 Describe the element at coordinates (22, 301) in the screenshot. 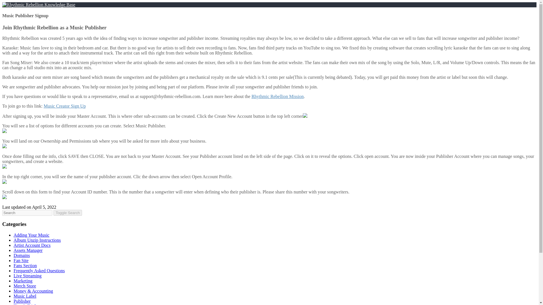

I see `Publisher` at that location.